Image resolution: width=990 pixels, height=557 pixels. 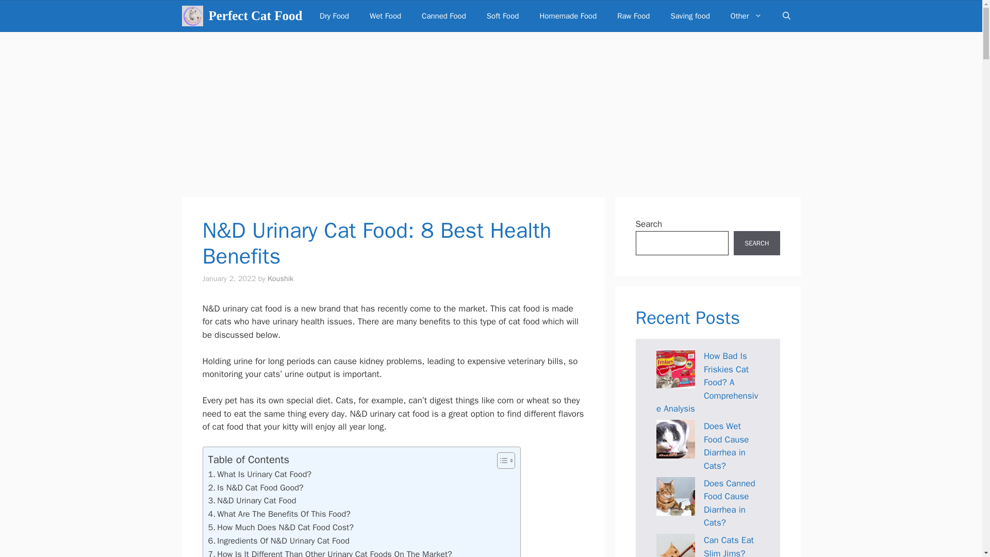 What do you see at coordinates (260, 474) in the screenshot?
I see `What Is Urinary Cat Food?` at bounding box center [260, 474].